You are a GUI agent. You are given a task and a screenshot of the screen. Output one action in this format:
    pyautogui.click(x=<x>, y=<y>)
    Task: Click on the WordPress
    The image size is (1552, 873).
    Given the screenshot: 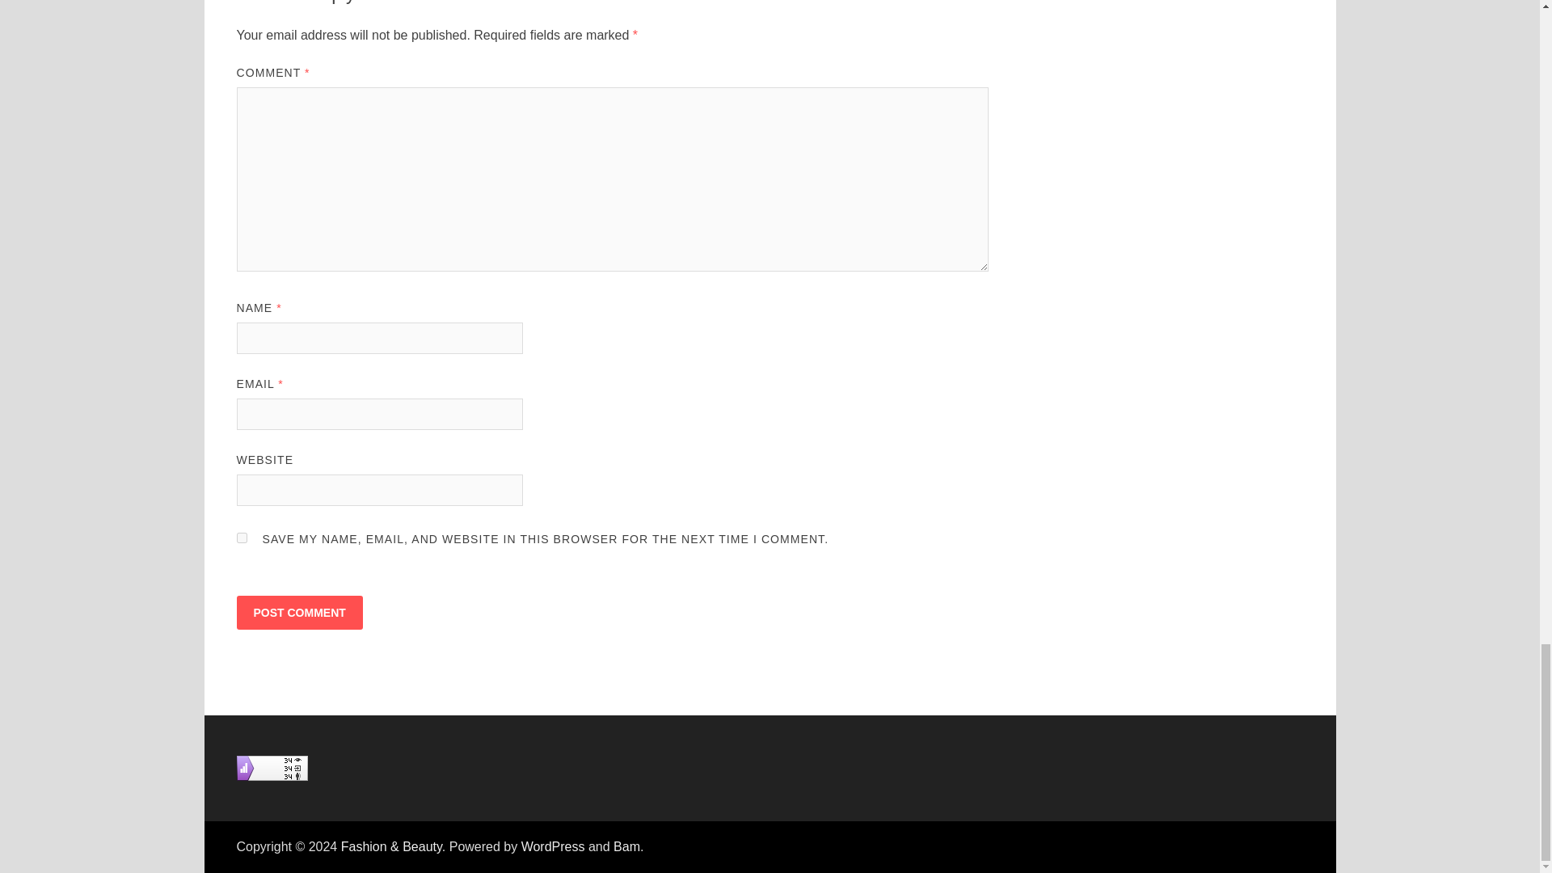 What is the action you would take?
    pyautogui.click(x=553, y=846)
    